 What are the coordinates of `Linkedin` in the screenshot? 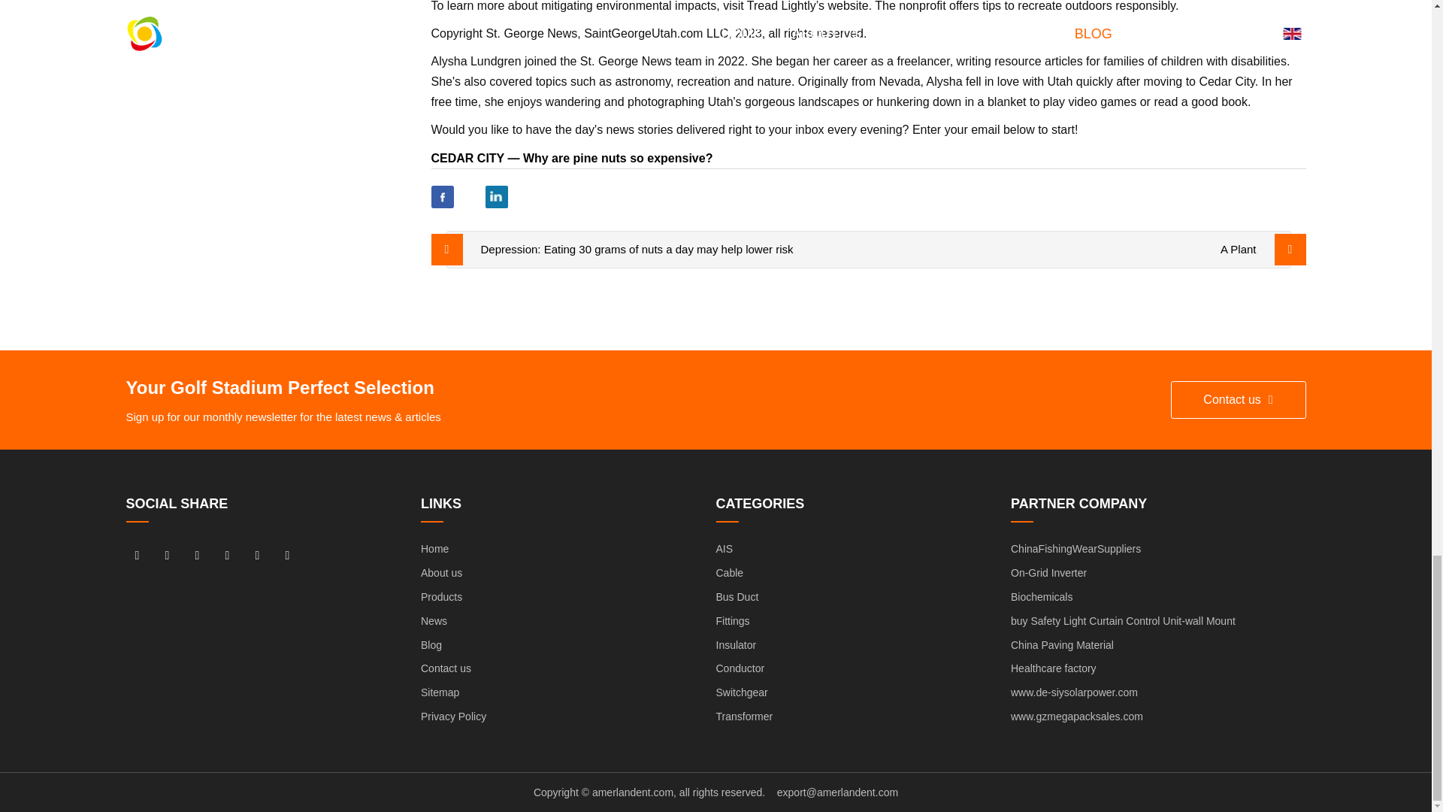 It's located at (496, 197).